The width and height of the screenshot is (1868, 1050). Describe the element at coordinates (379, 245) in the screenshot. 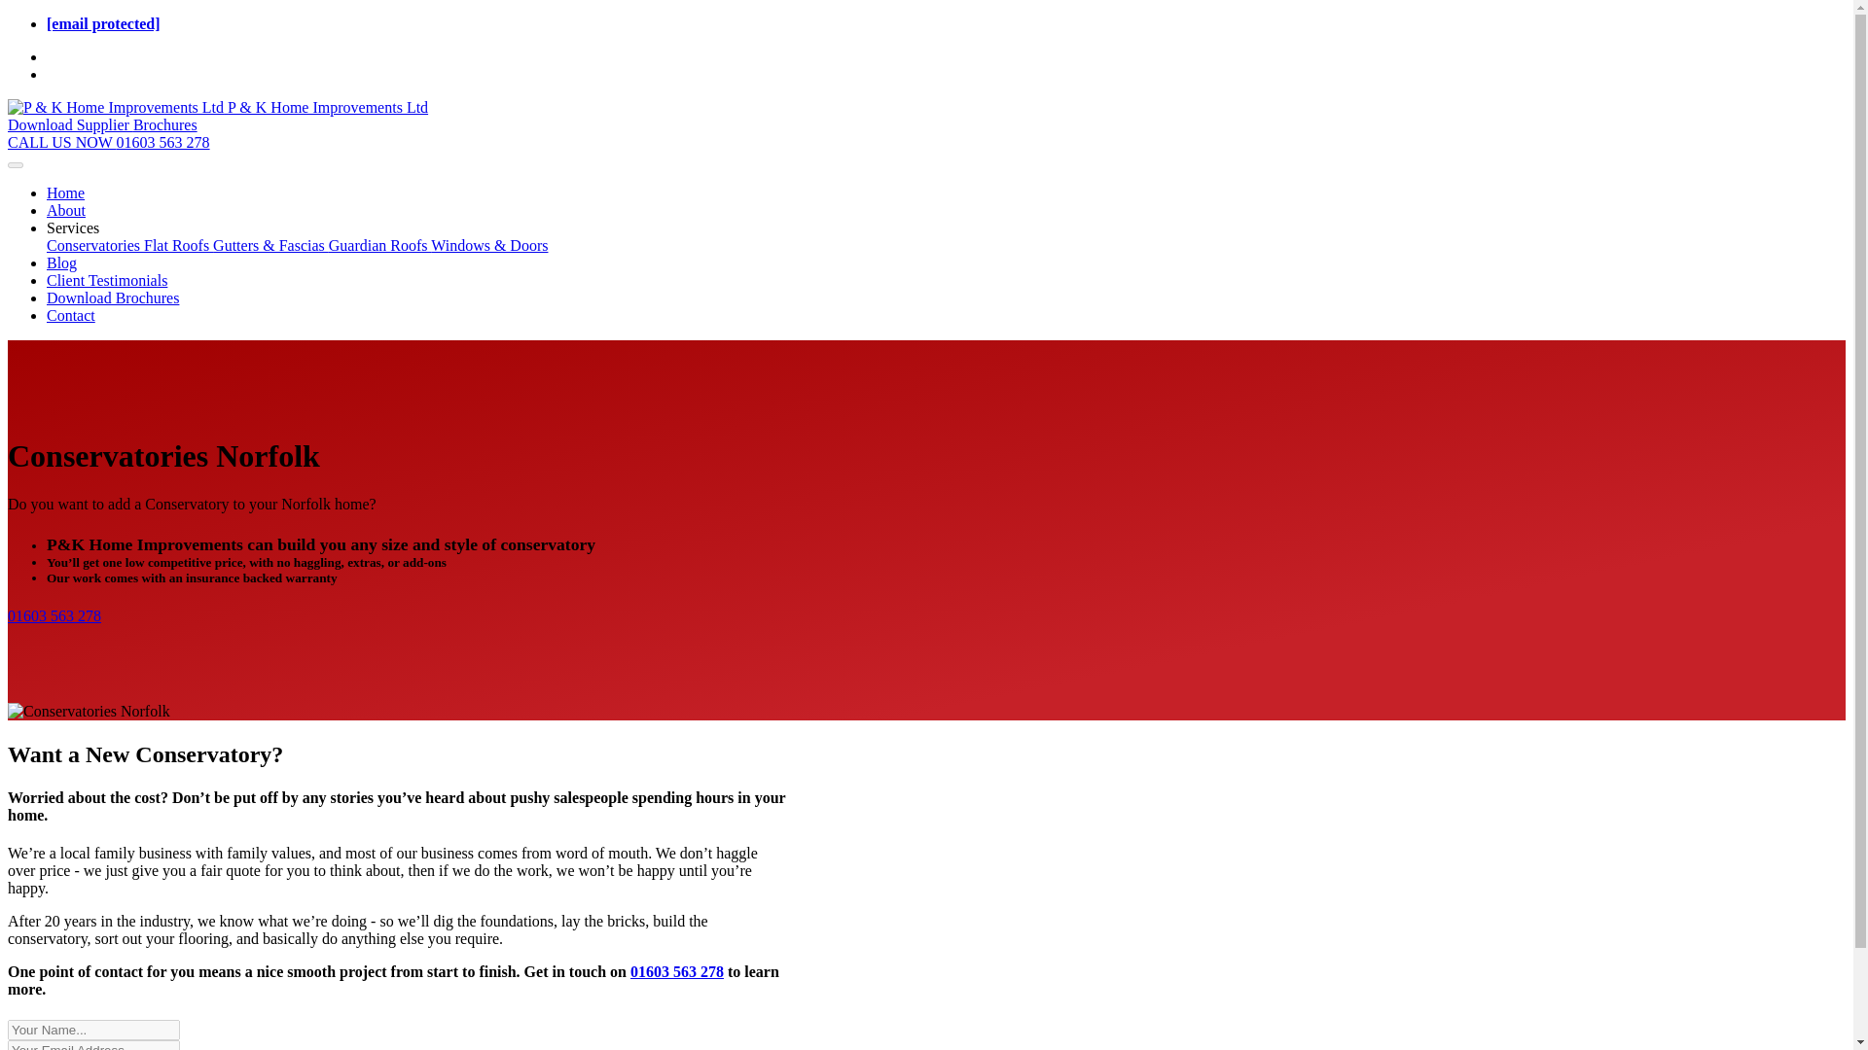

I see `Guardian Roofs` at that location.